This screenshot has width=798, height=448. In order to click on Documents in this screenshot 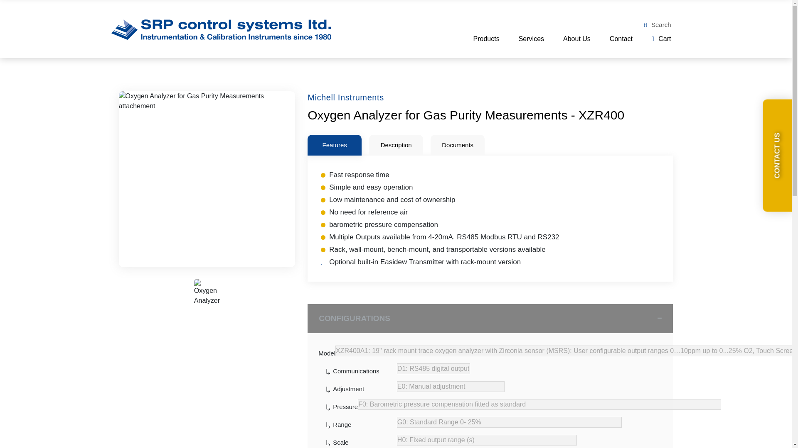, I will do `click(457, 145)`.